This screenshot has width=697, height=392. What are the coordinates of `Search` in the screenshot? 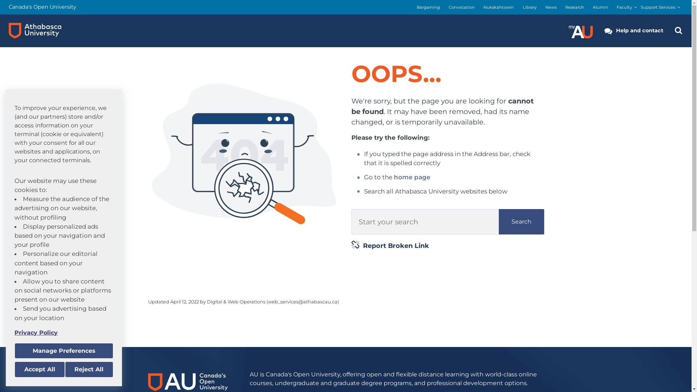 It's located at (521, 222).